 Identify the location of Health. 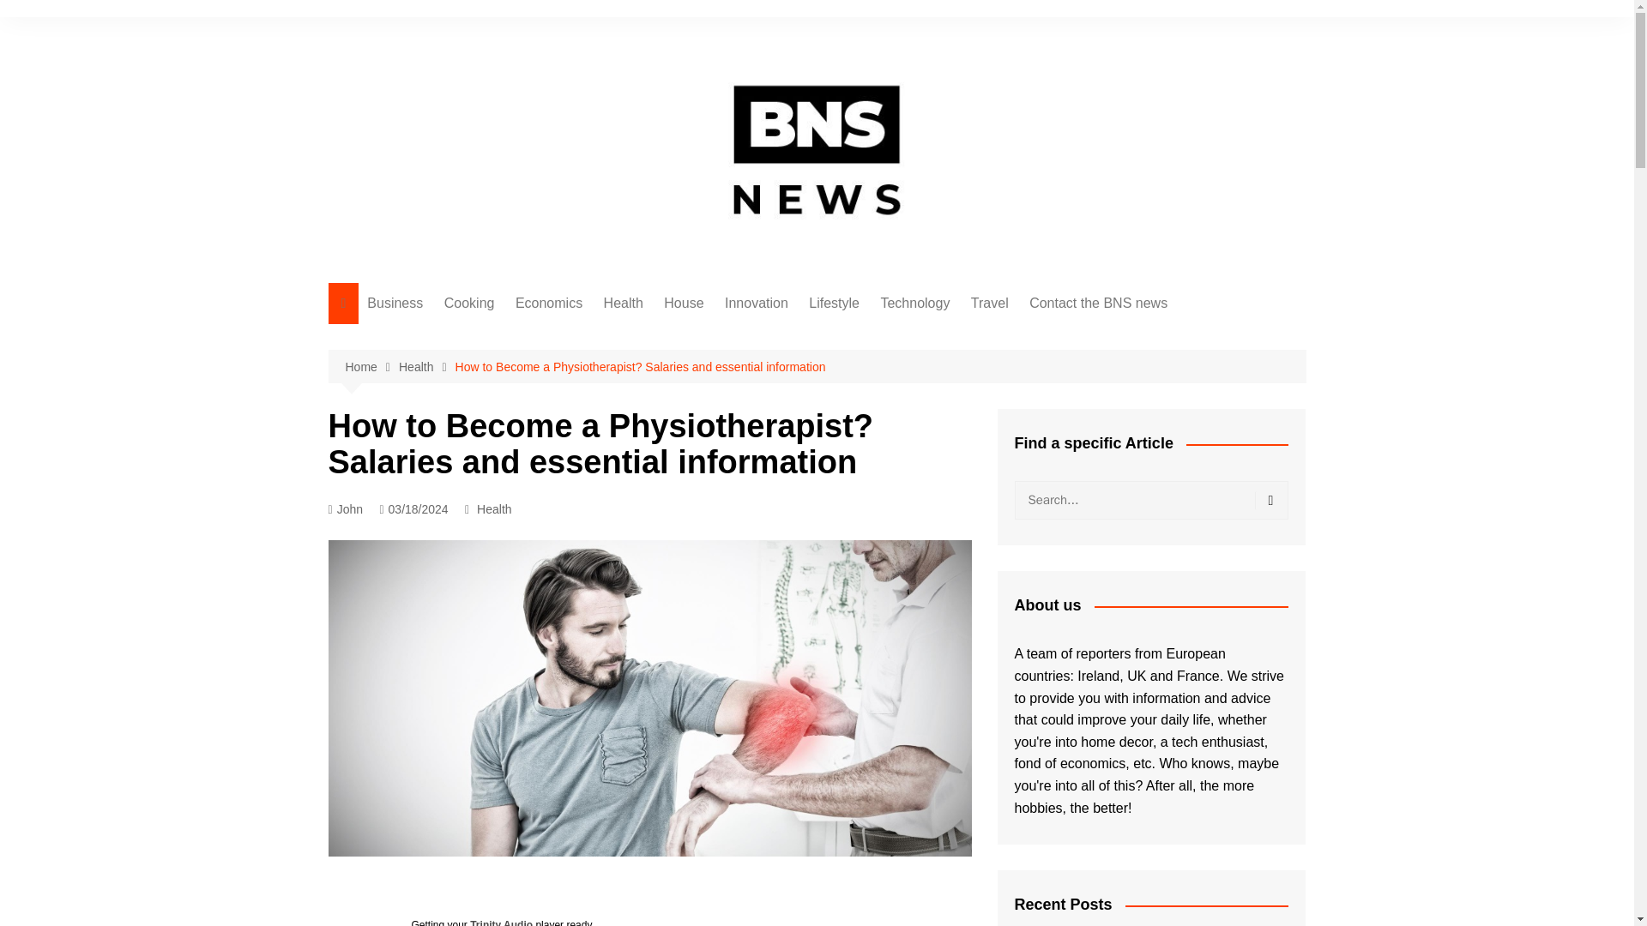
(427, 365).